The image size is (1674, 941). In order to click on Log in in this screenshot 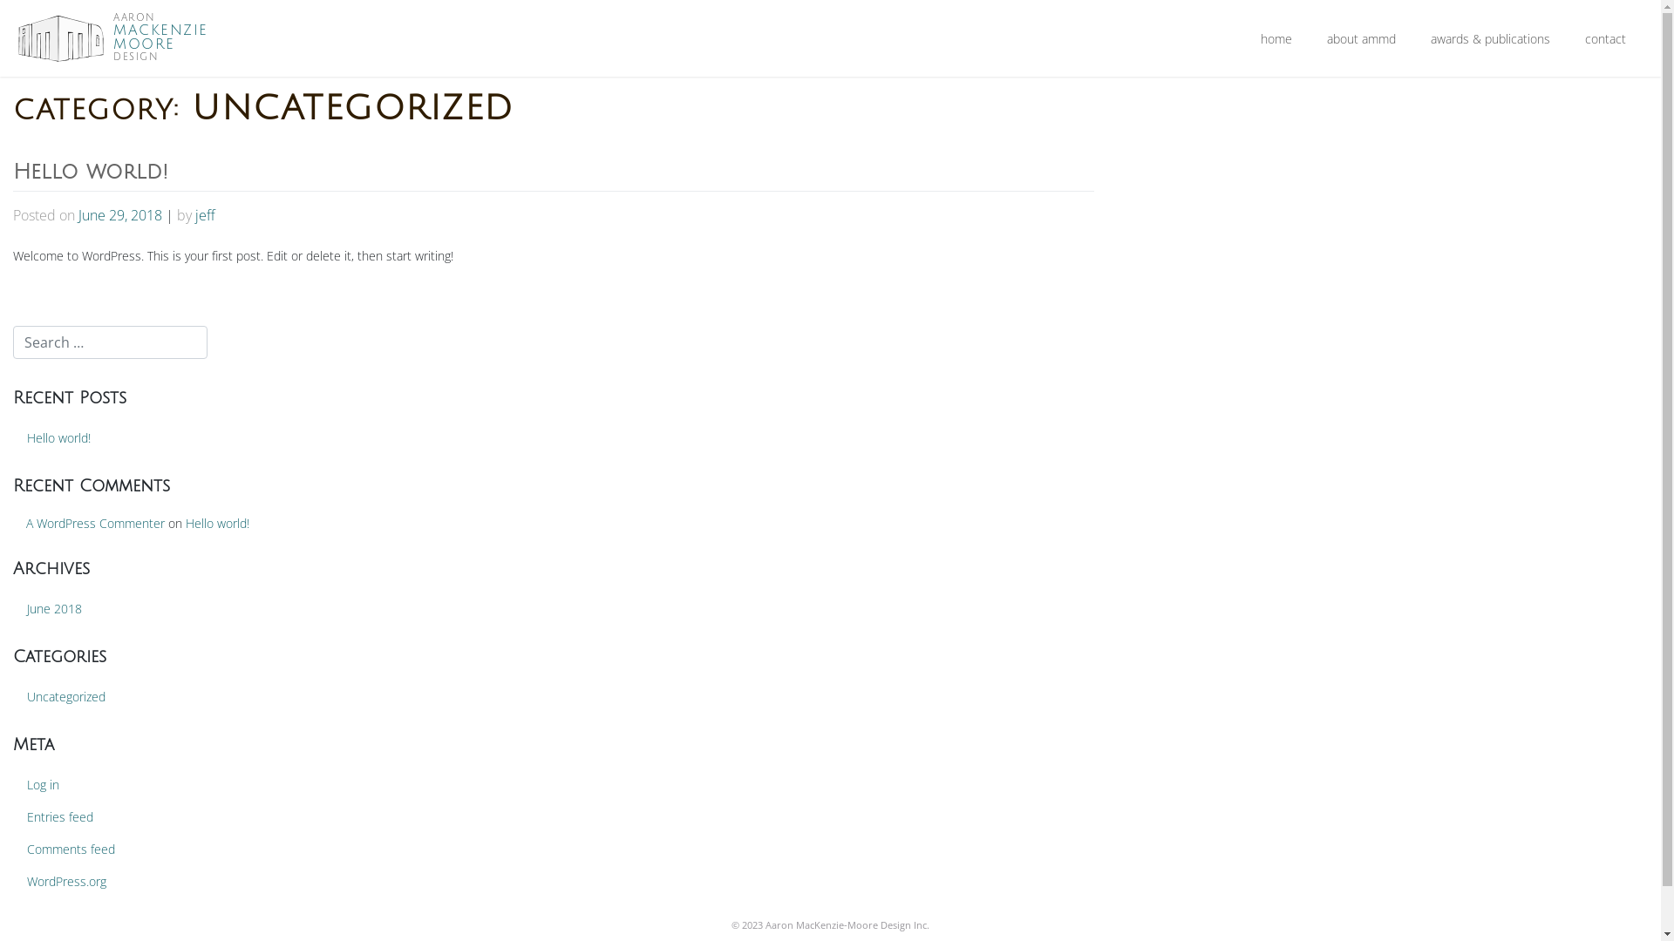, I will do `click(277, 784)`.